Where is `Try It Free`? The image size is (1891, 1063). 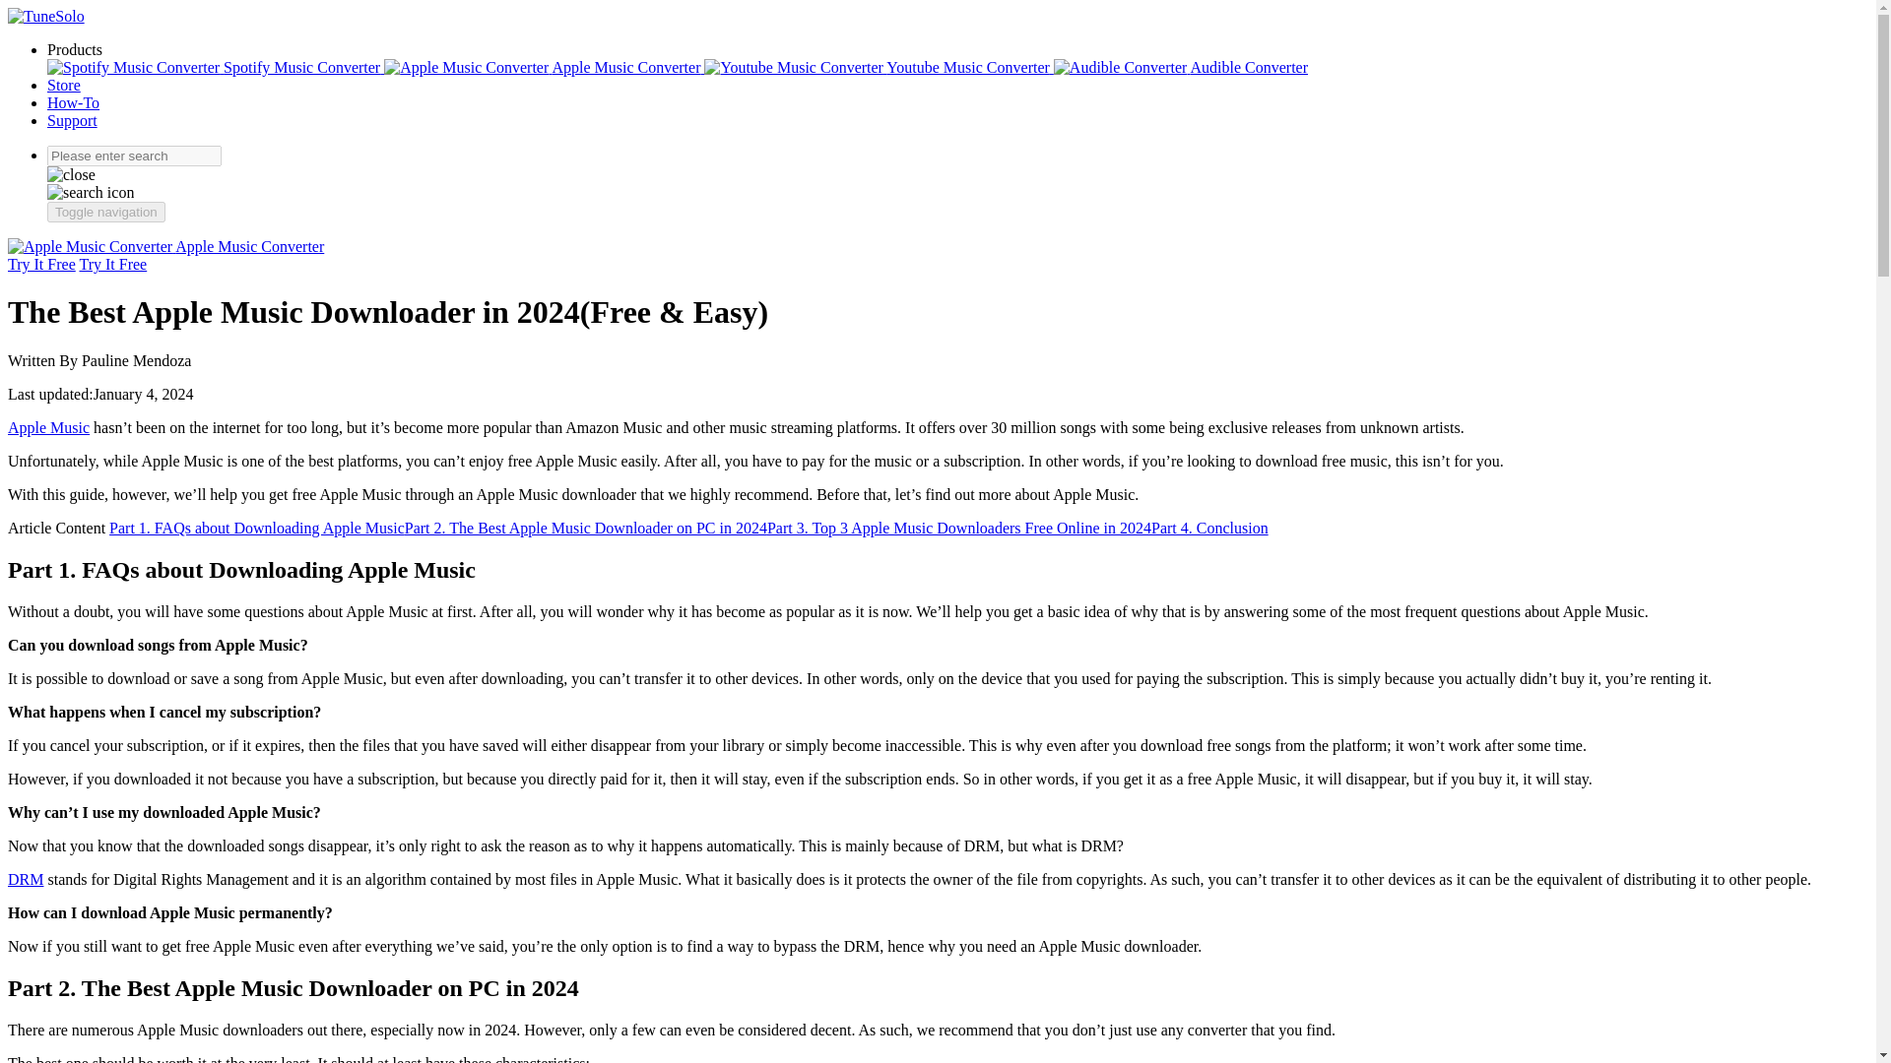 Try It Free is located at coordinates (41, 264).